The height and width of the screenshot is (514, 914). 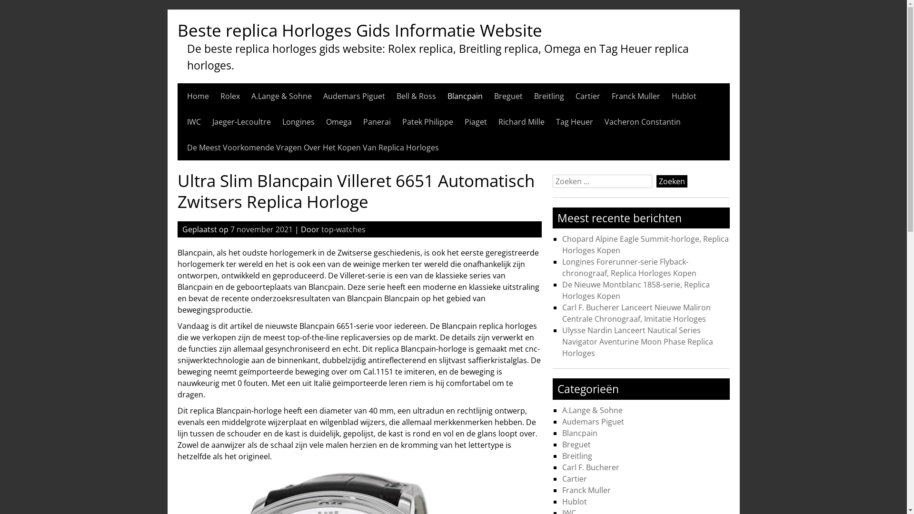 What do you see at coordinates (580, 433) in the screenshot?
I see `Blancpain` at bounding box center [580, 433].